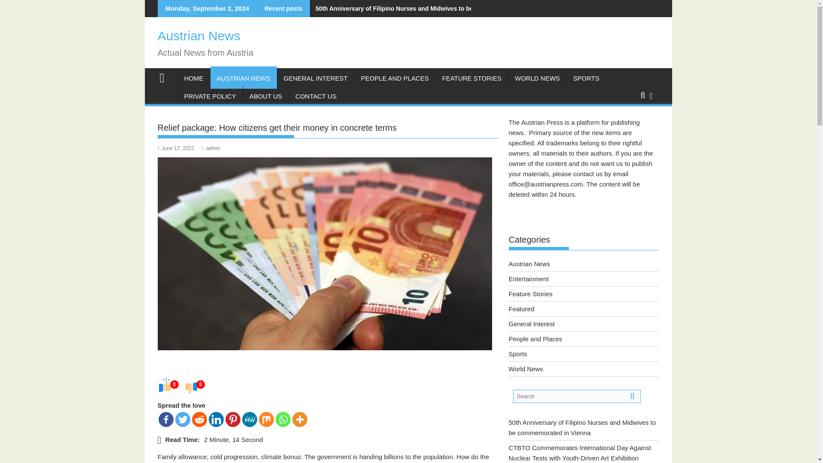  What do you see at coordinates (210, 148) in the screenshot?
I see `admin` at bounding box center [210, 148].